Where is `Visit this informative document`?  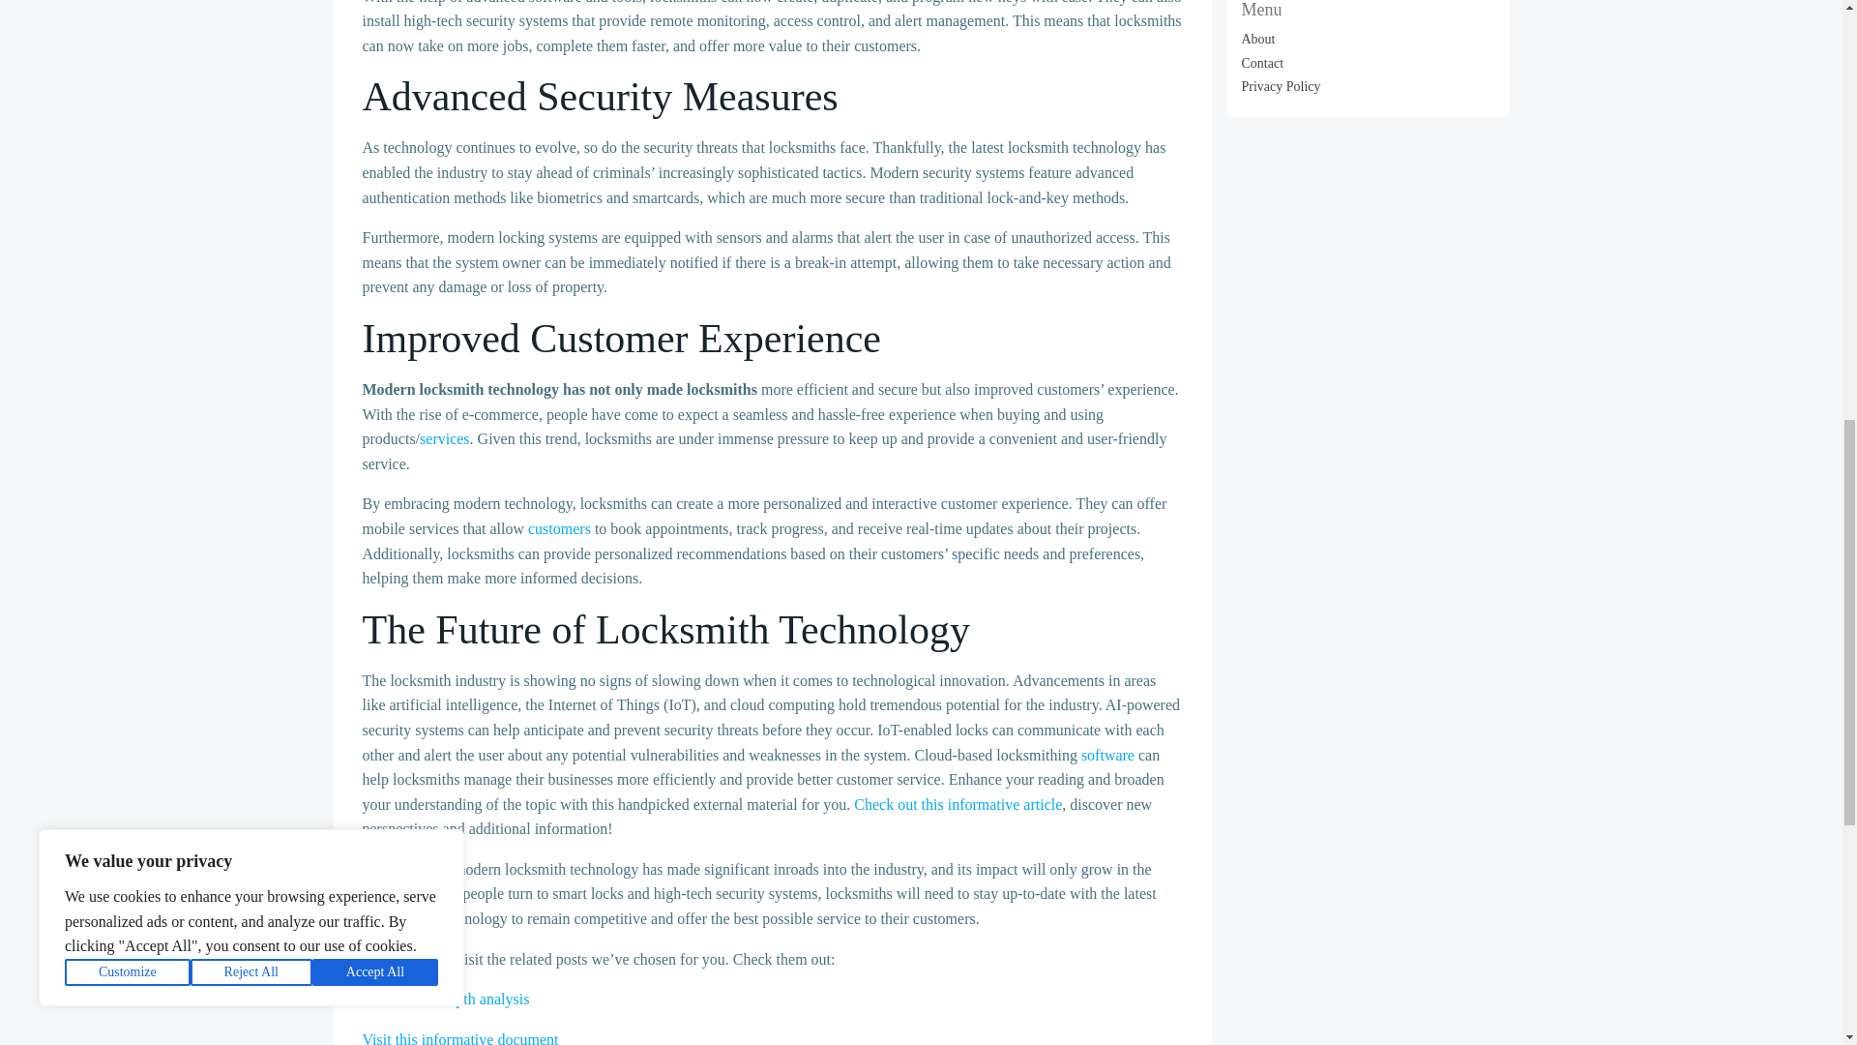 Visit this informative document is located at coordinates (460, 1037).